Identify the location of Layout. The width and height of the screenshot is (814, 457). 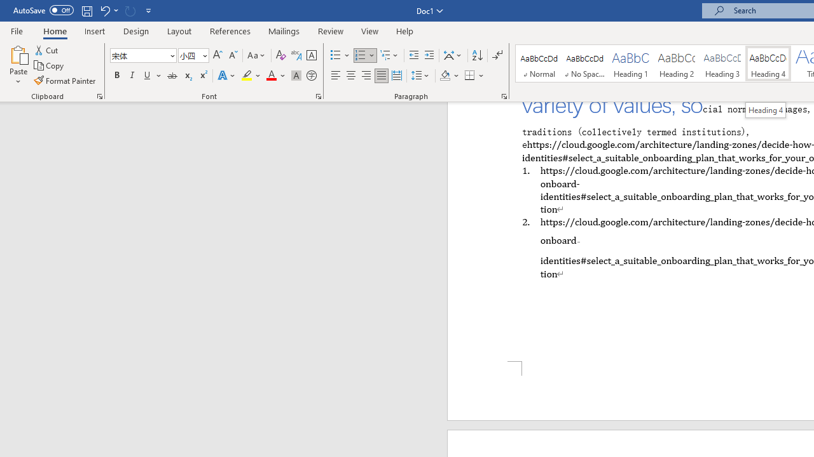
(179, 30).